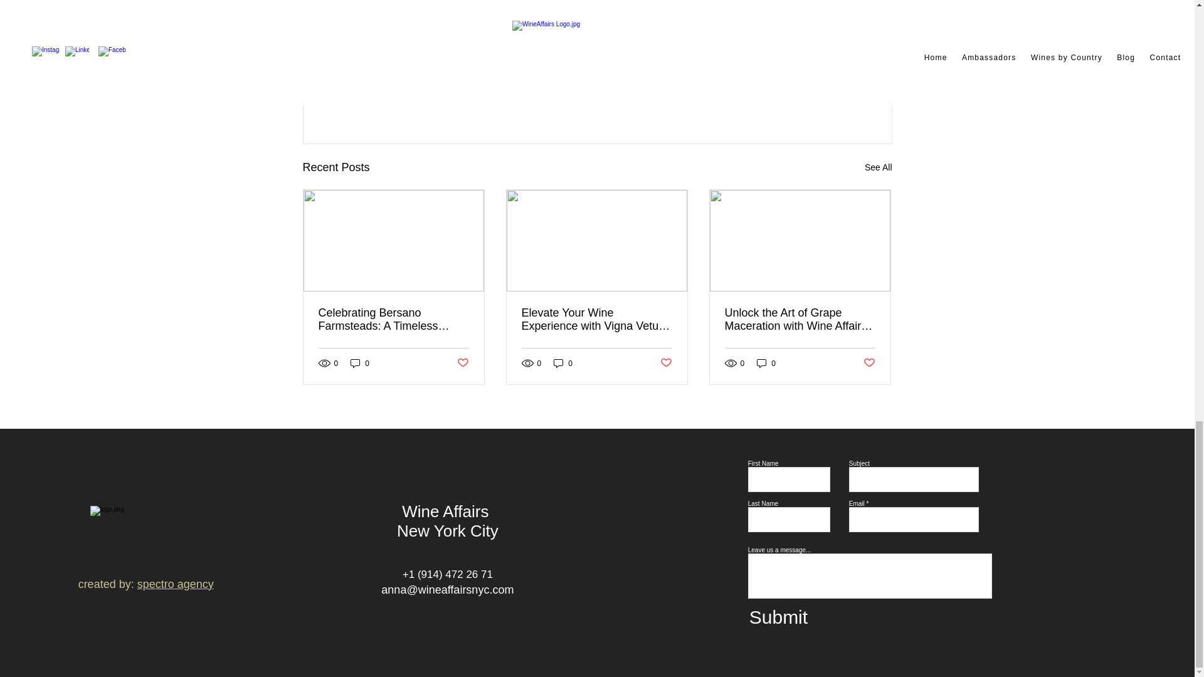 This screenshot has width=1204, height=677. I want to click on 0, so click(360, 363).